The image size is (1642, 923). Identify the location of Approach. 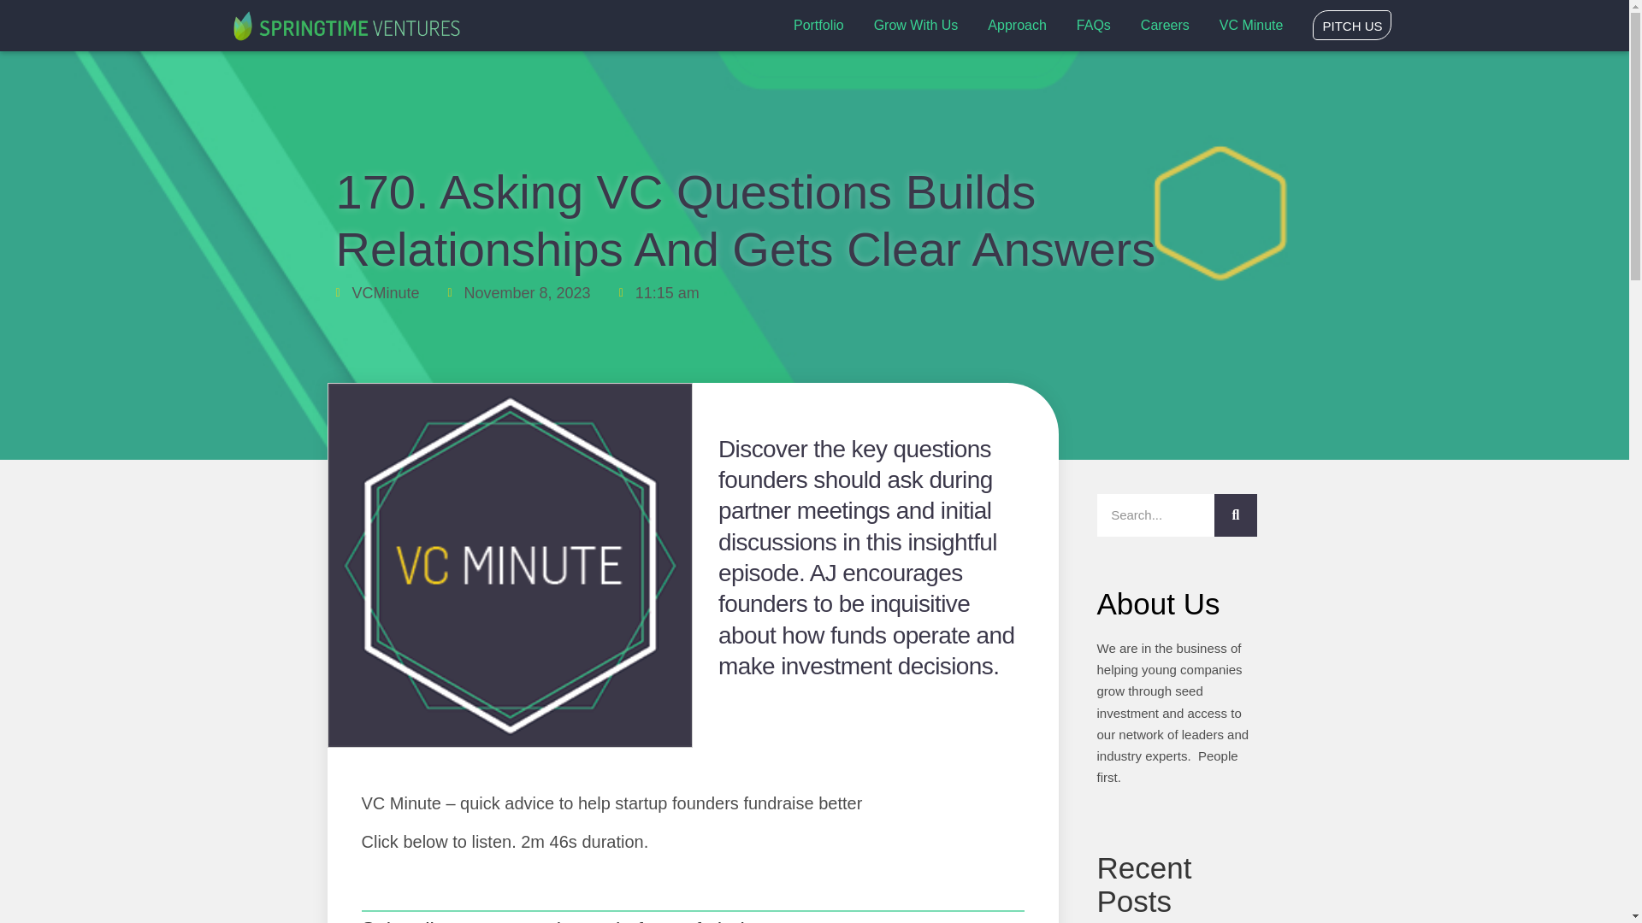
(1018, 26).